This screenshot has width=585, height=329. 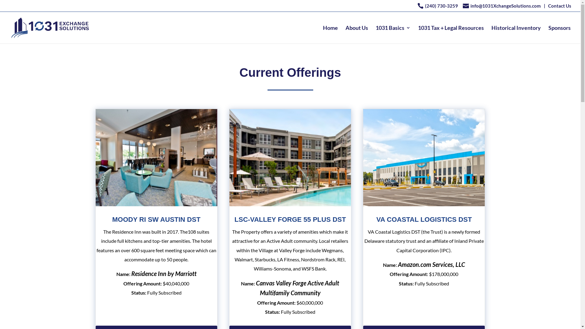 What do you see at coordinates (560, 8) in the screenshot?
I see `Contact Us` at bounding box center [560, 8].